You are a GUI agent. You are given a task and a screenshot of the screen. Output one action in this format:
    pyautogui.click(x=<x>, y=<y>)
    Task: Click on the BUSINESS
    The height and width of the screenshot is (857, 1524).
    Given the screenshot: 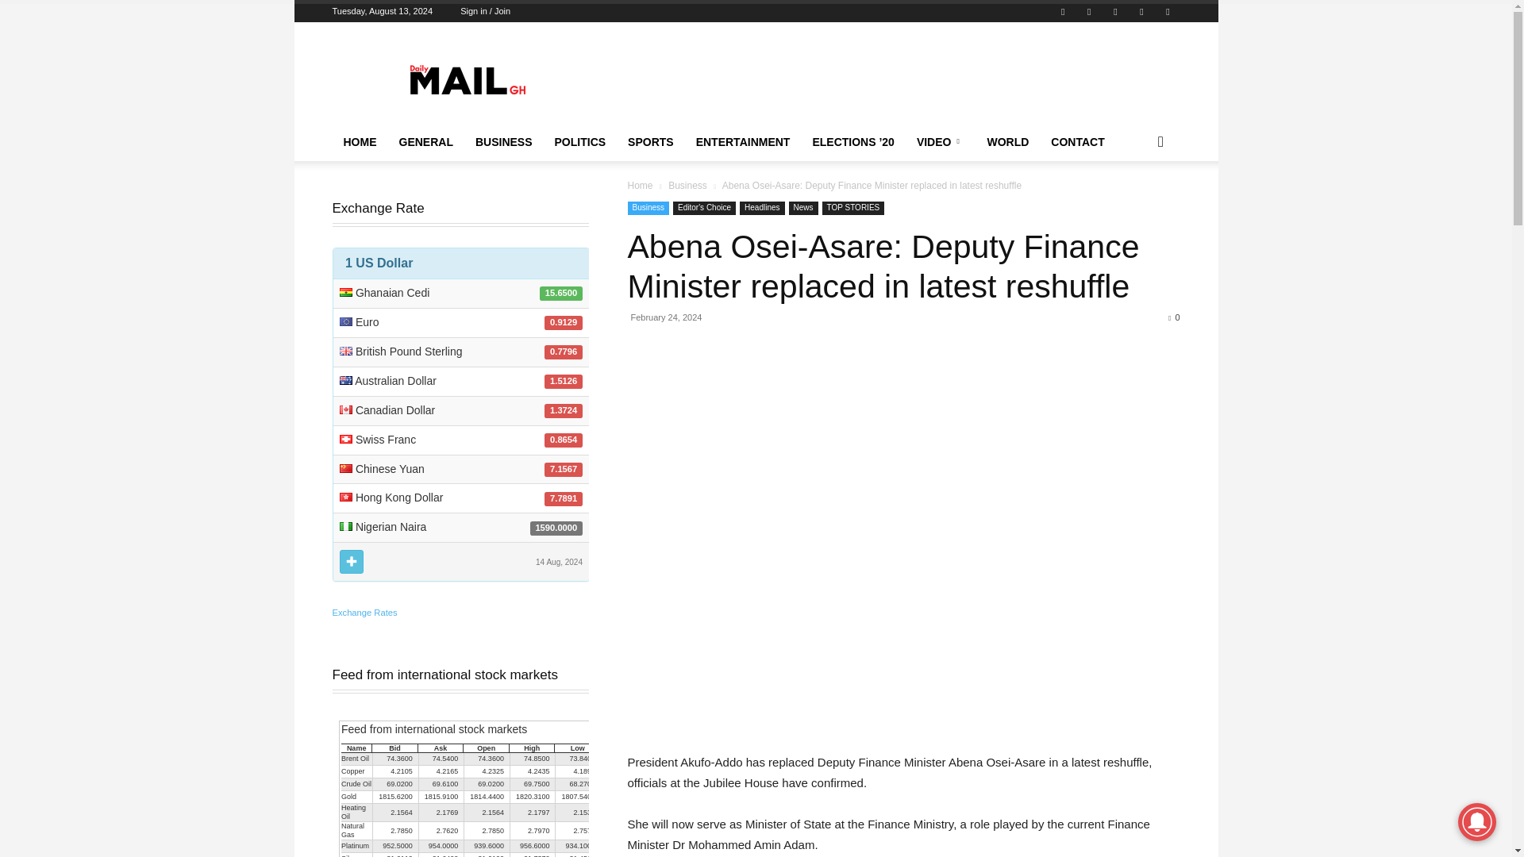 What is the action you would take?
    pyautogui.click(x=504, y=142)
    